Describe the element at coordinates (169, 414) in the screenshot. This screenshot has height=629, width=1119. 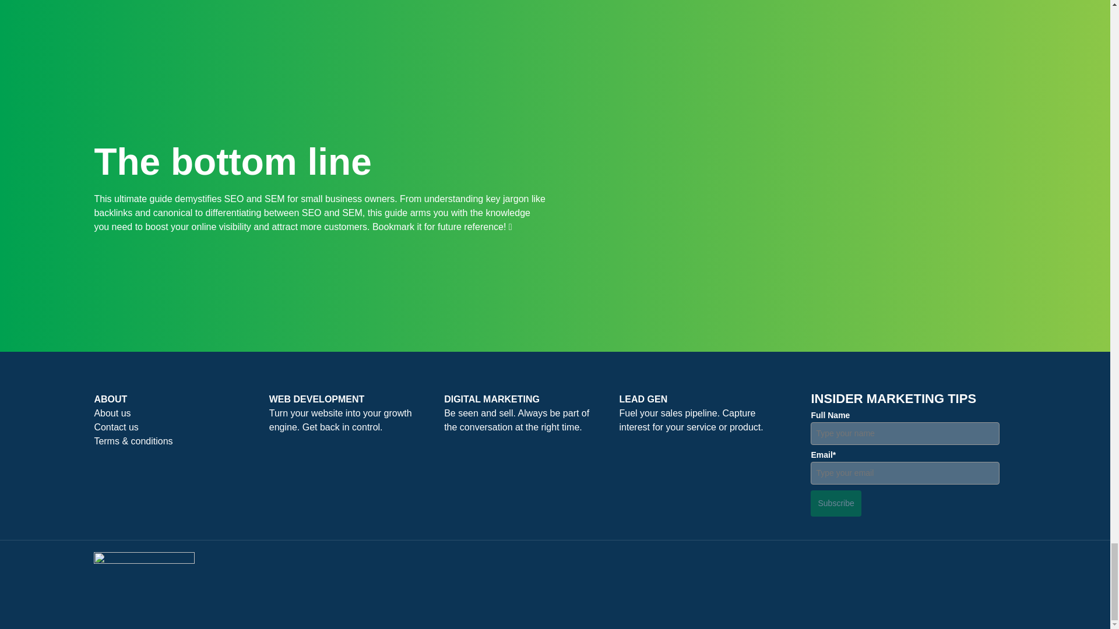
I see `About us` at that location.